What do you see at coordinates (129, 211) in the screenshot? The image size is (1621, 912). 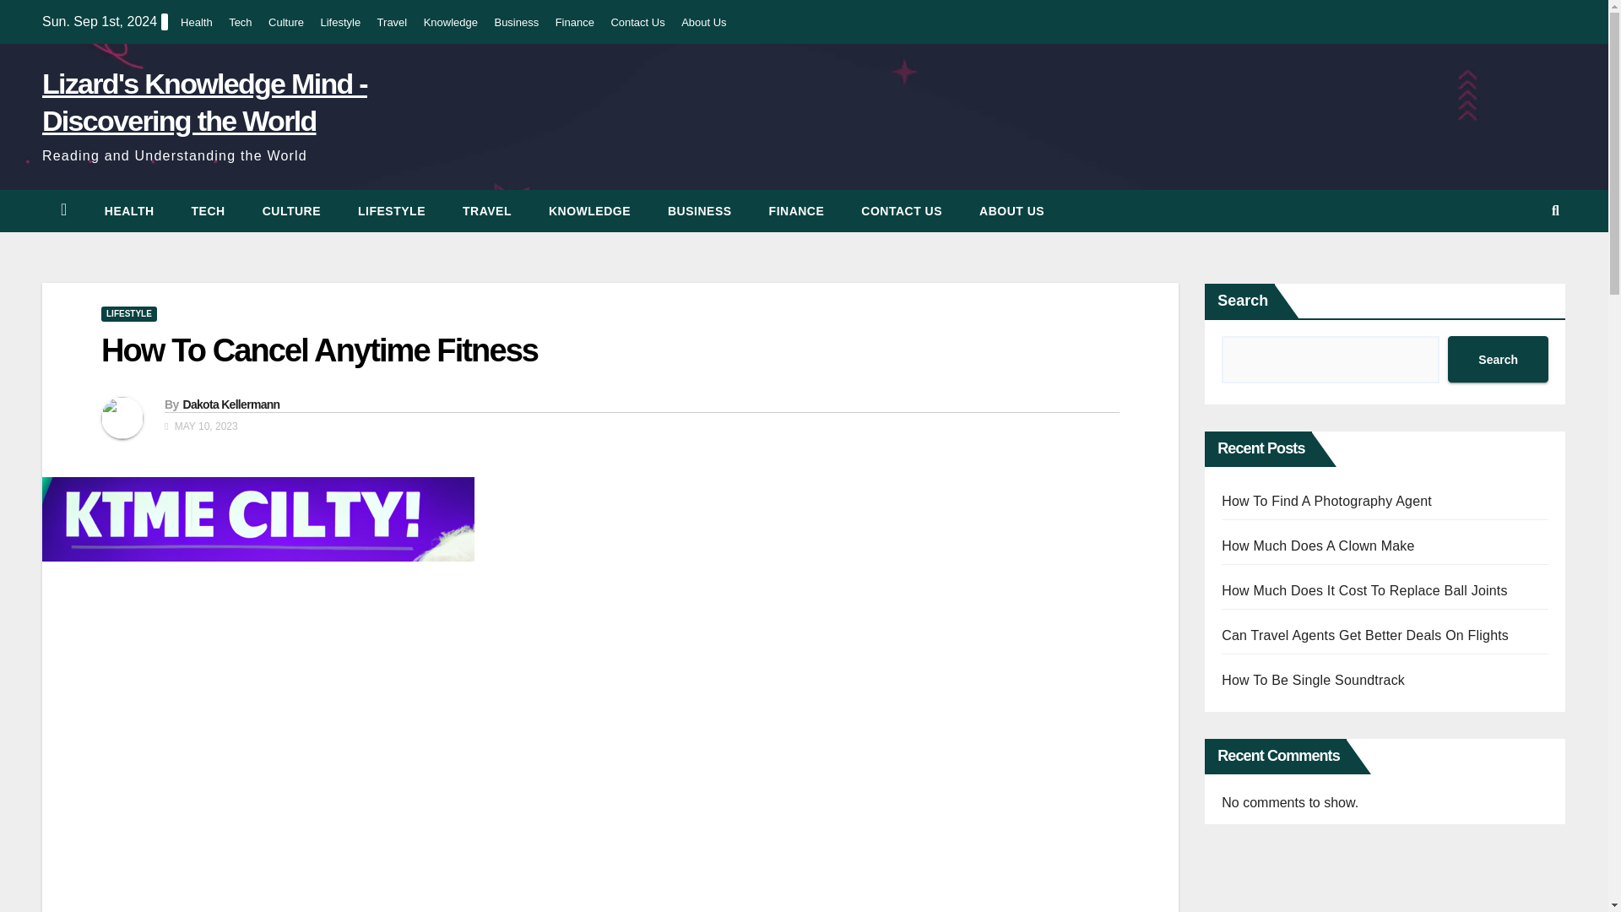 I see `Health` at bounding box center [129, 211].